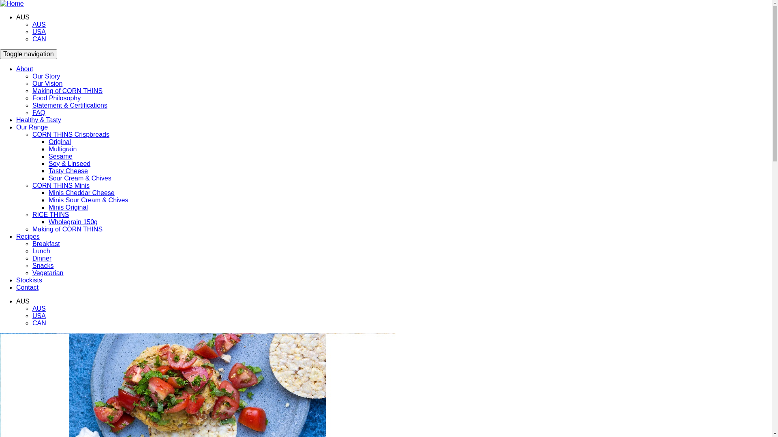  I want to click on CORN THINS Minis, so click(61, 185).